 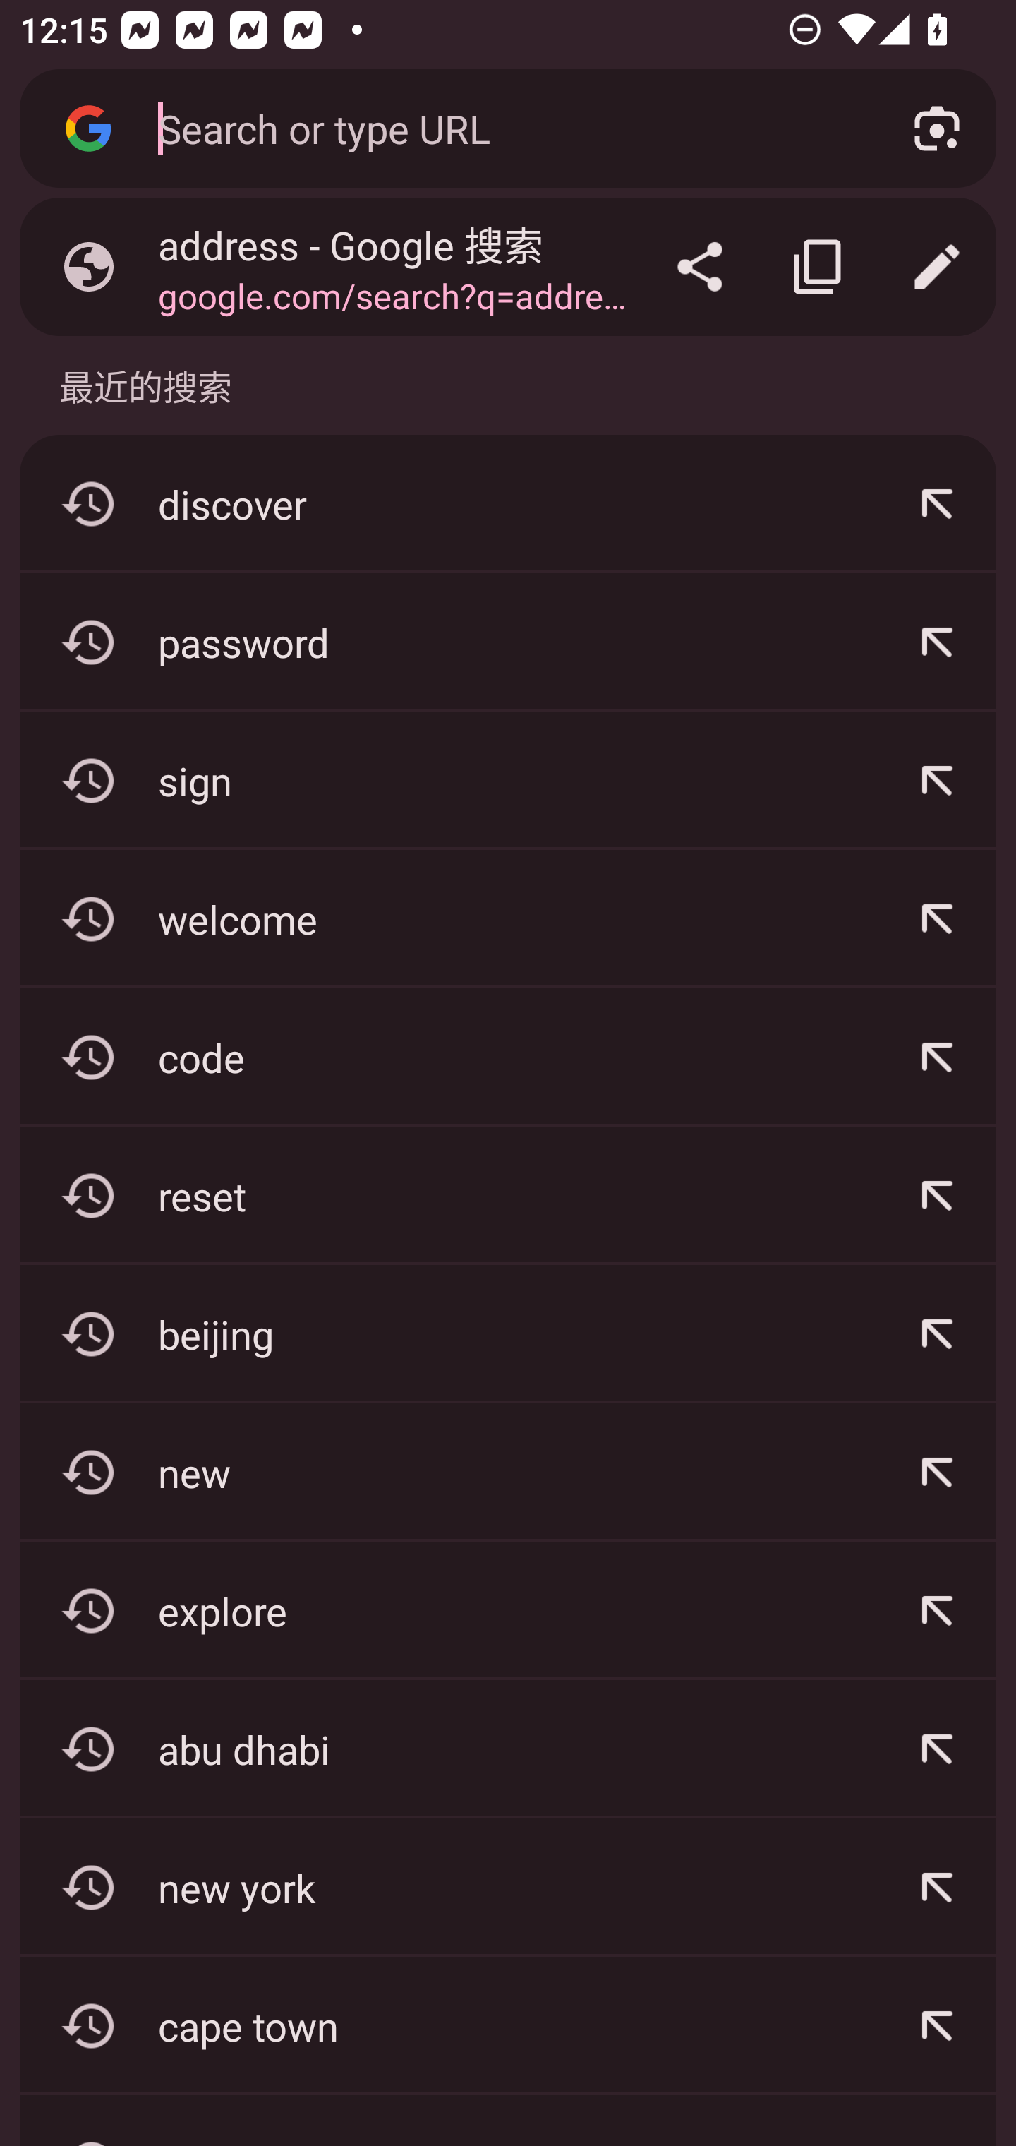 I want to click on Refine: beijing, so click(x=937, y=1333).